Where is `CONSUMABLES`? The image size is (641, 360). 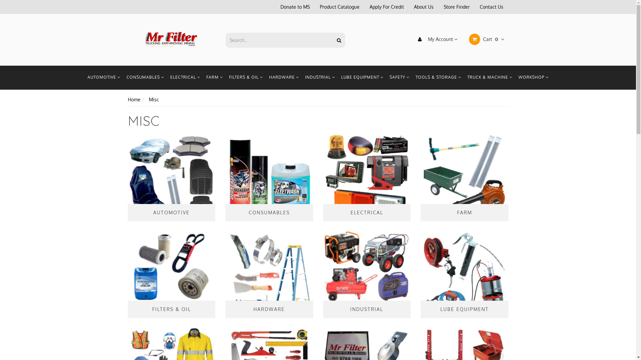
CONSUMABLES is located at coordinates (269, 178).